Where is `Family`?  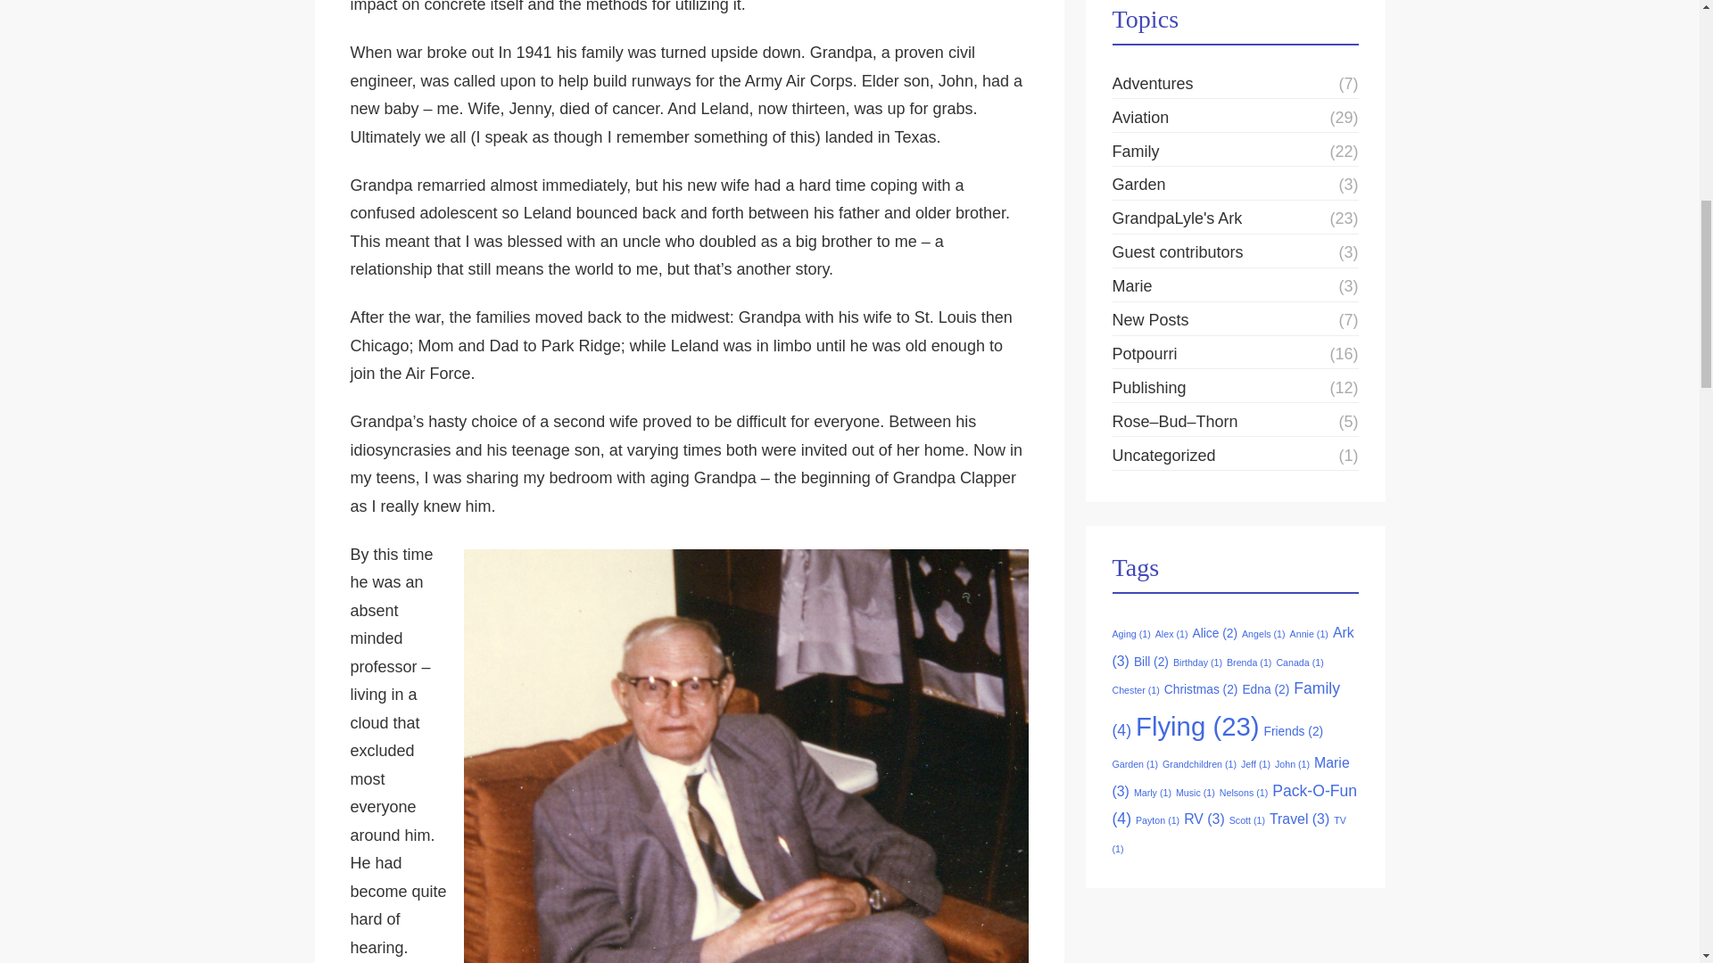 Family is located at coordinates (1135, 152).